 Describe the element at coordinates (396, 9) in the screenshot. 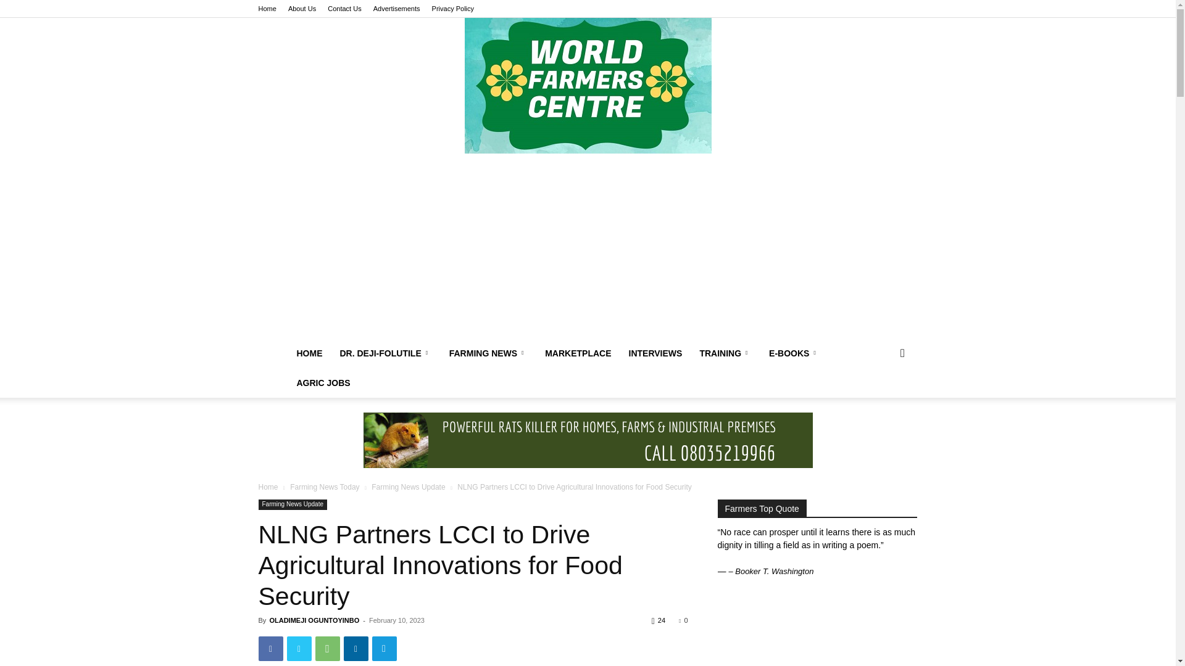

I see `Advertisements` at that location.